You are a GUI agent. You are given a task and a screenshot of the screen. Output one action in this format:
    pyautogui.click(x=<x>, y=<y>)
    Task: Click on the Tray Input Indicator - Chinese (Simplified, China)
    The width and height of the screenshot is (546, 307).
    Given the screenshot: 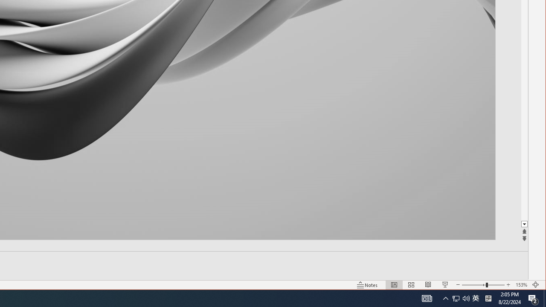 What is the action you would take?
    pyautogui.click(x=488, y=298)
    